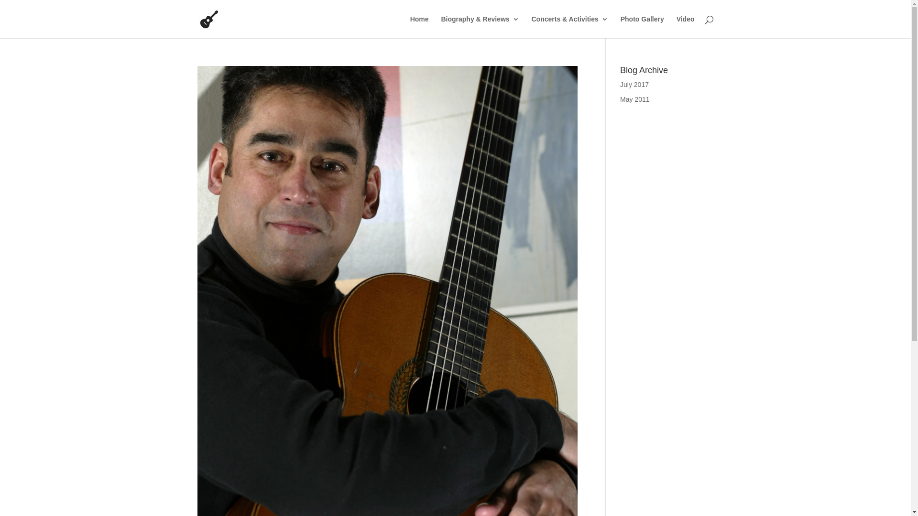 This screenshot has height=516, width=918. Describe the element at coordinates (686, 27) in the screenshot. I see `Video` at that location.